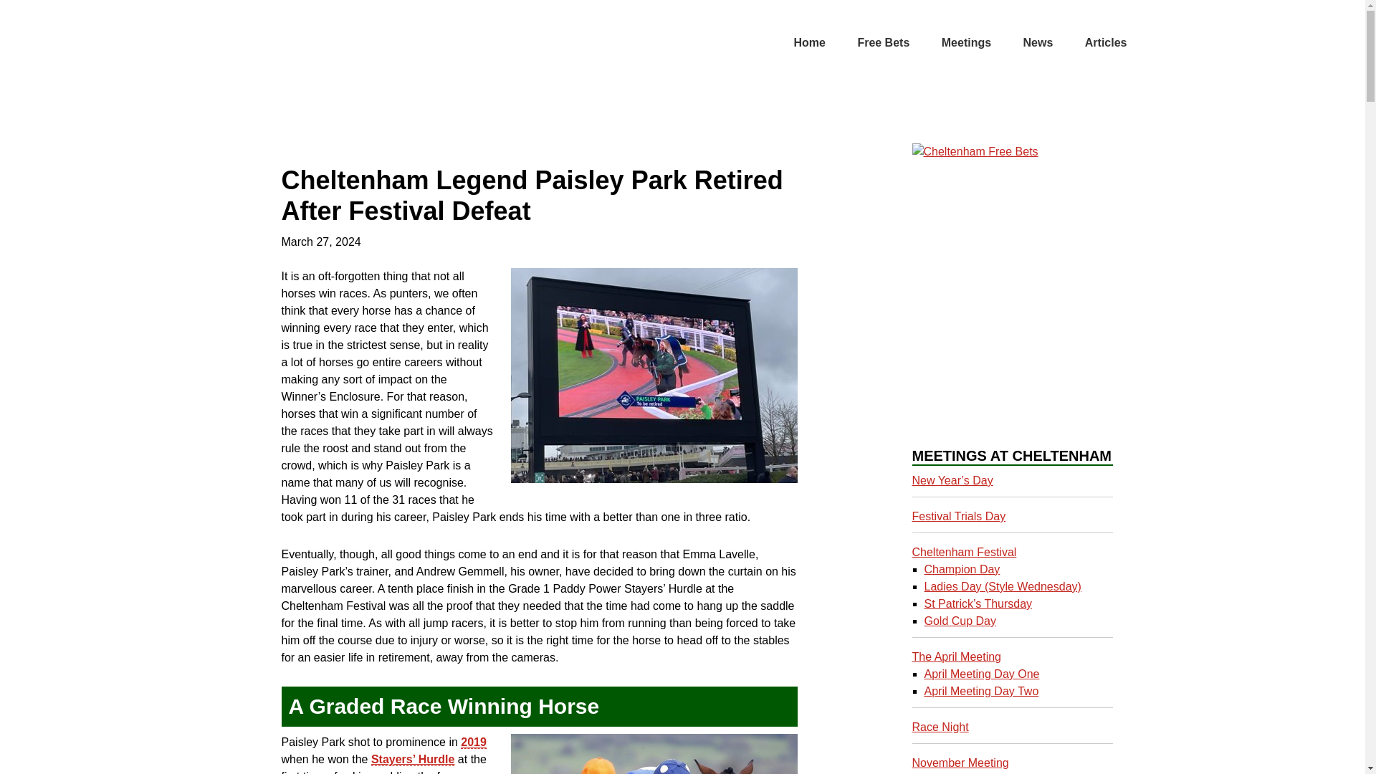 This screenshot has height=774, width=1376. I want to click on Cheltenham Betting Offers, so click(331, 43).